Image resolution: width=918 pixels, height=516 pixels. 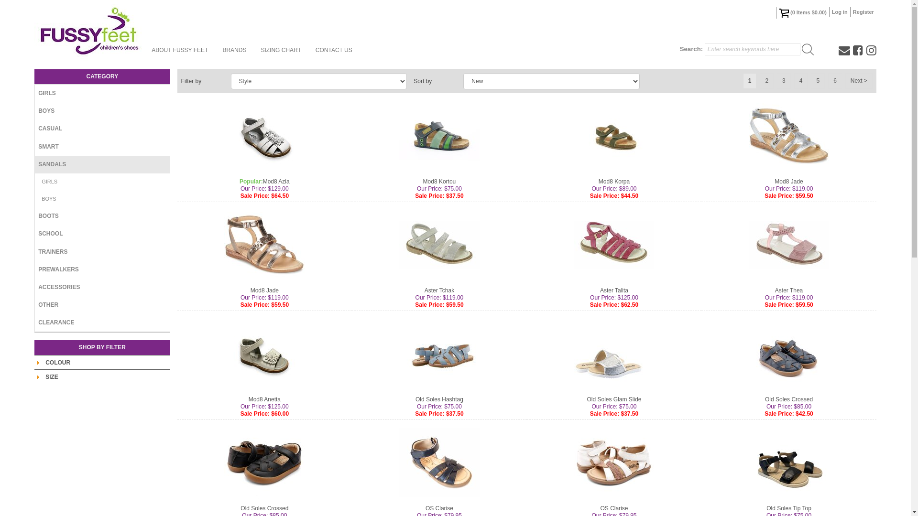 What do you see at coordinates (440, 182) in the screenshot?
I see `Mod8 Kortou` at bounding box center [440, 182].